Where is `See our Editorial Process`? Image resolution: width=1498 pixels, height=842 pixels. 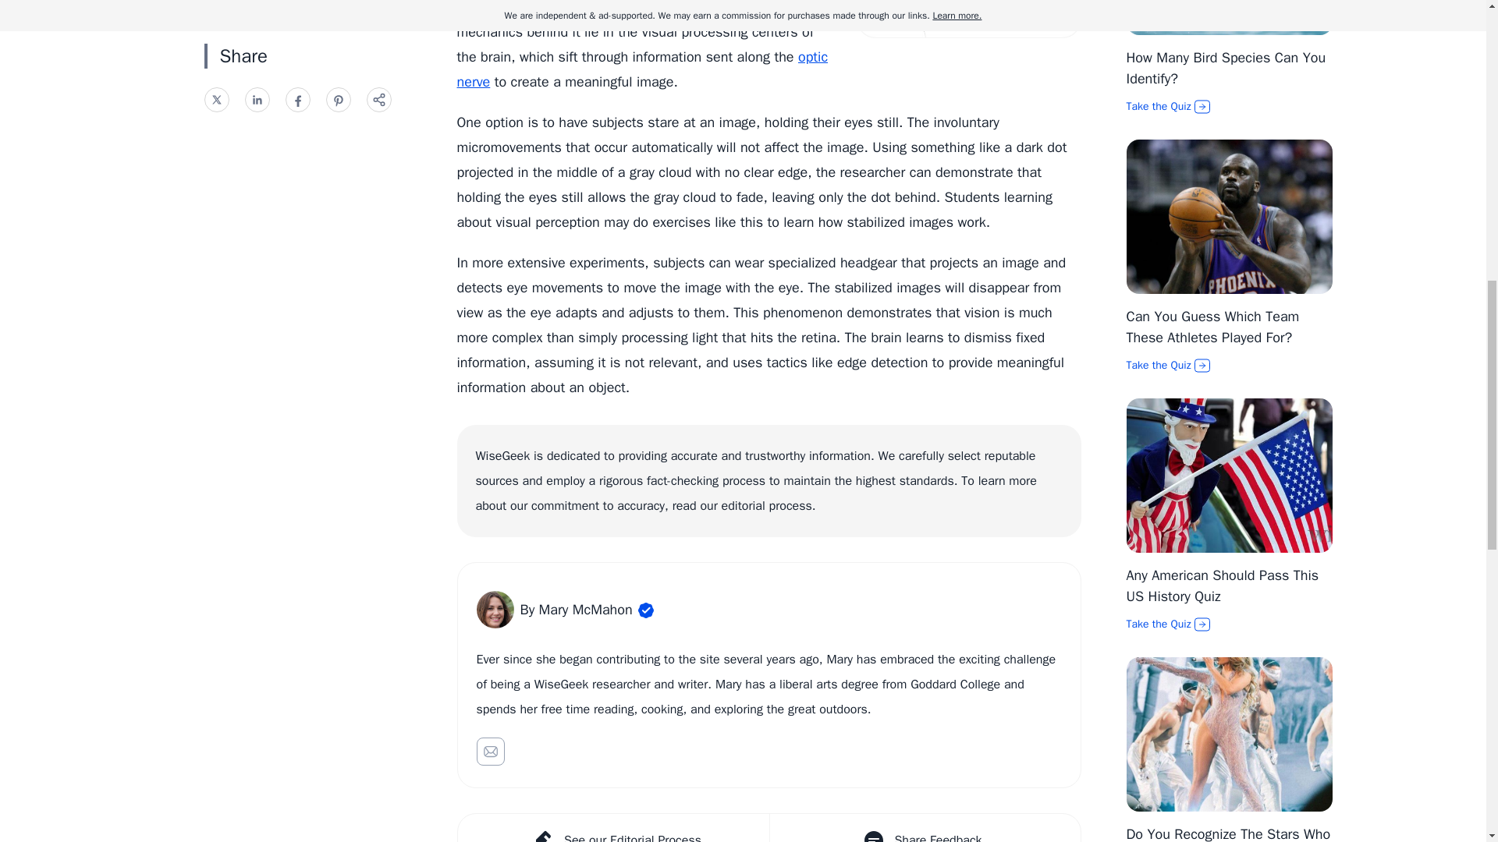 See our Editorial Process is located at coordinates (612, 828).